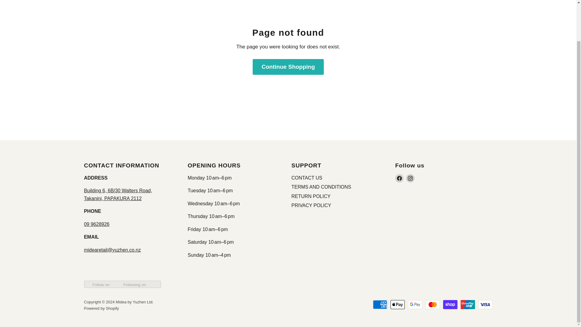 The image size is (581, 327). What do you see at coordinates (432, 305) in the screenshot?
I see `Mastercard` at bounding box center [432, 305].